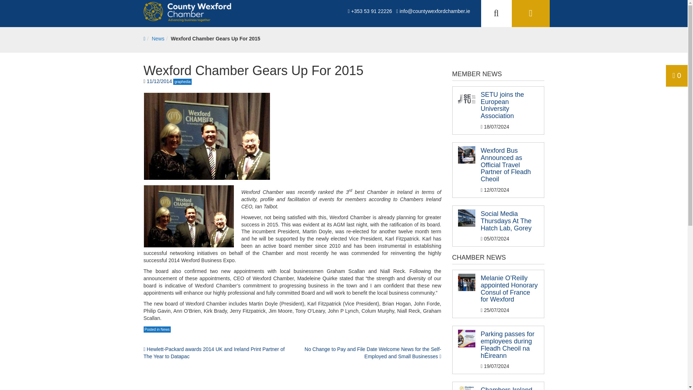 The height and width of the screenshot is (390, 693). I want to click on County Wexford Chamber, so click(189, 12).